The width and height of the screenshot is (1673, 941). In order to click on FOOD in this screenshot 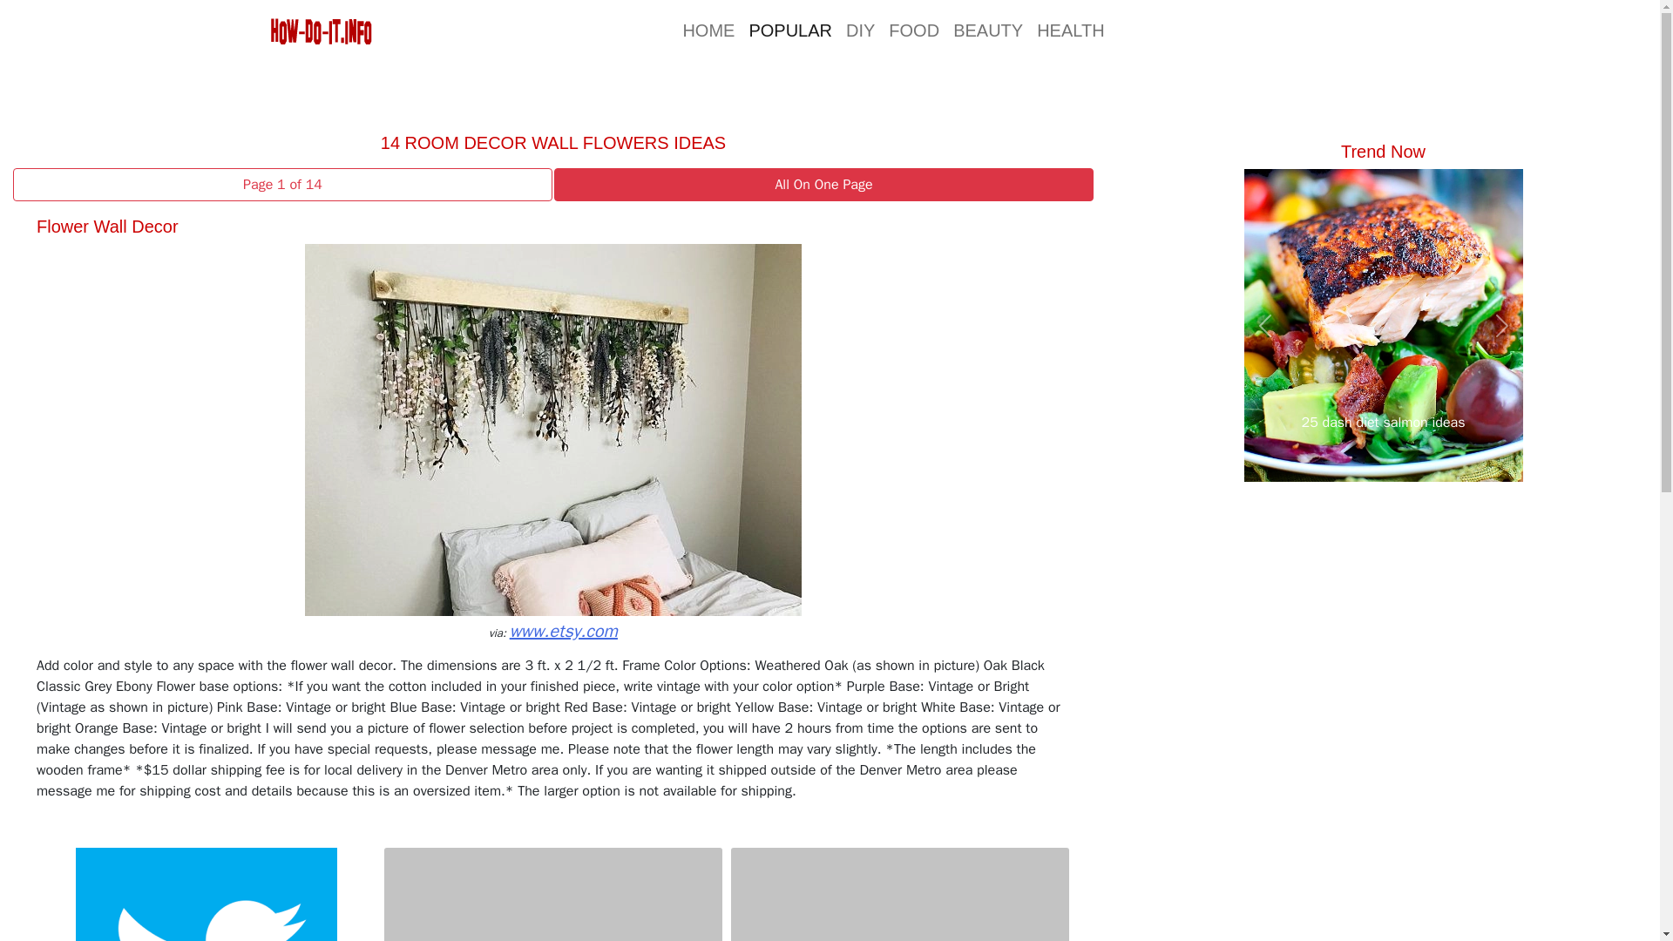, I will do `click(913, 30)`.